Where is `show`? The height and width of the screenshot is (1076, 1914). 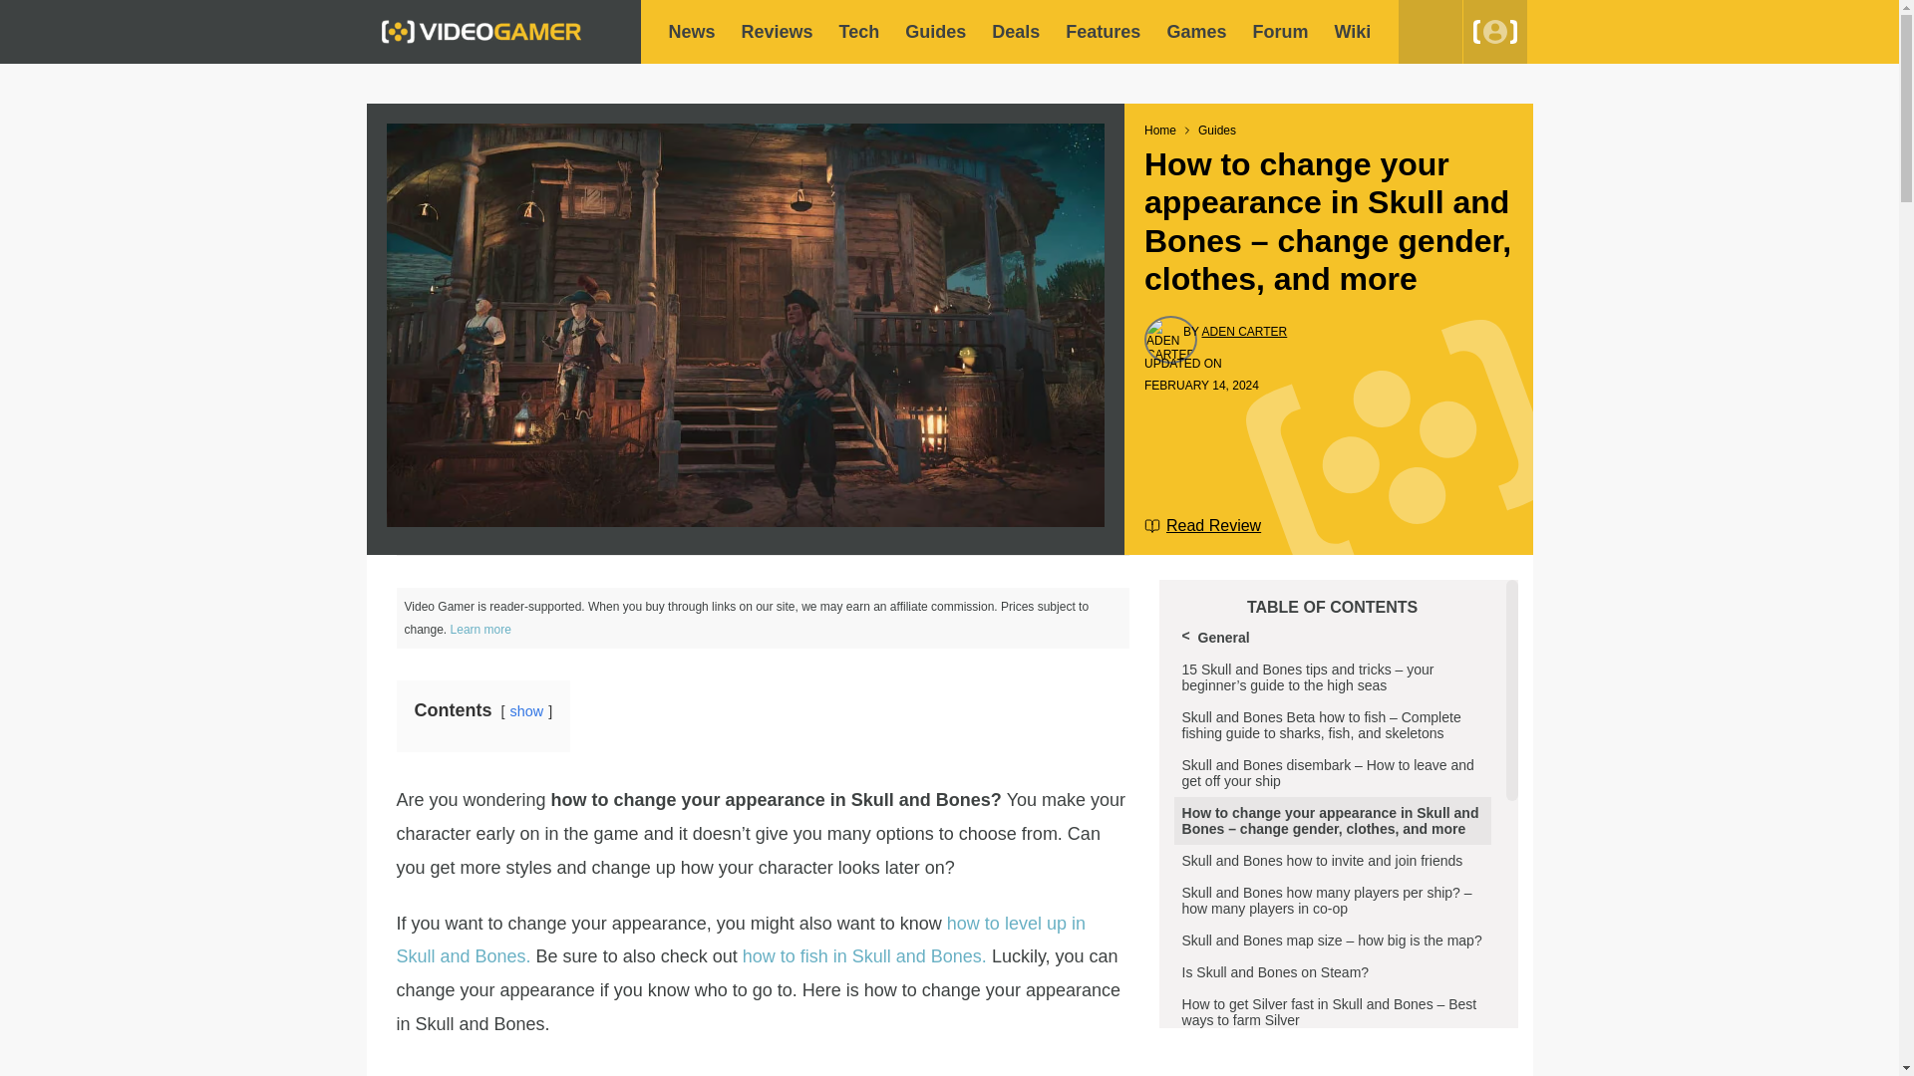
show is located at coordinates (526, 711).